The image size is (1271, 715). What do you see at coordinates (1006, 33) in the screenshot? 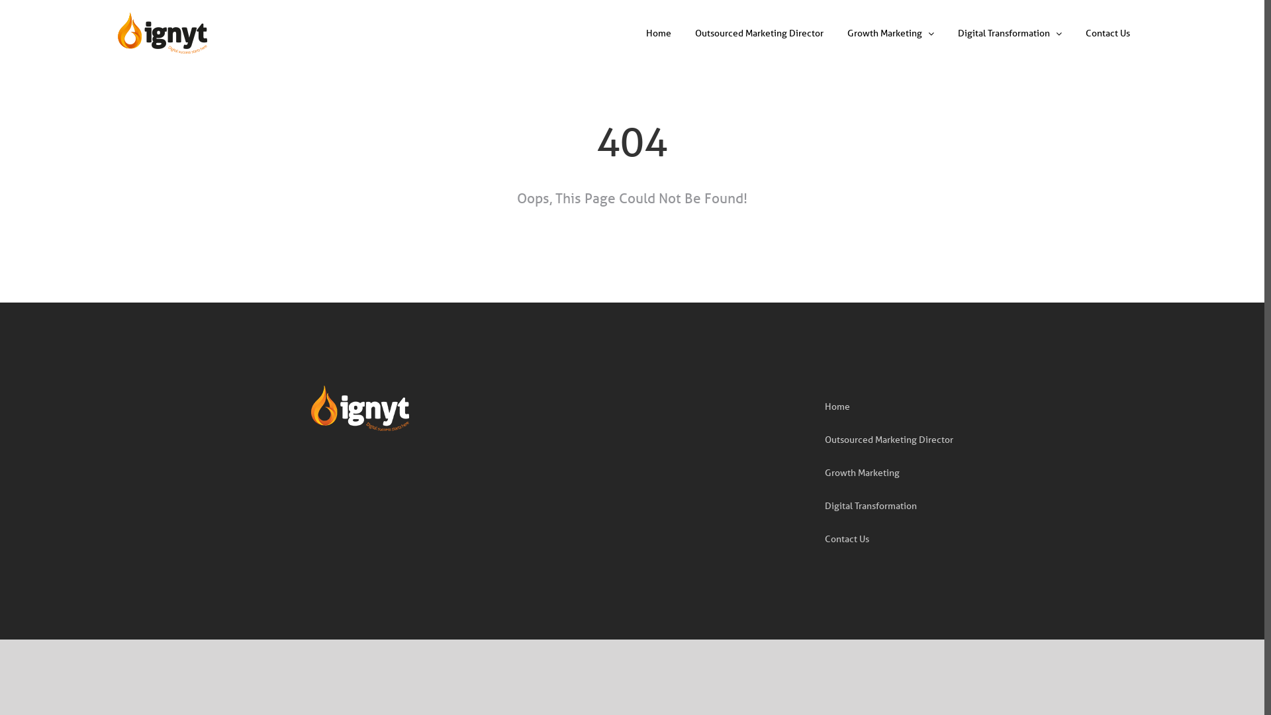
I see `Digital Transformation` at bounding box center [1006, 33].